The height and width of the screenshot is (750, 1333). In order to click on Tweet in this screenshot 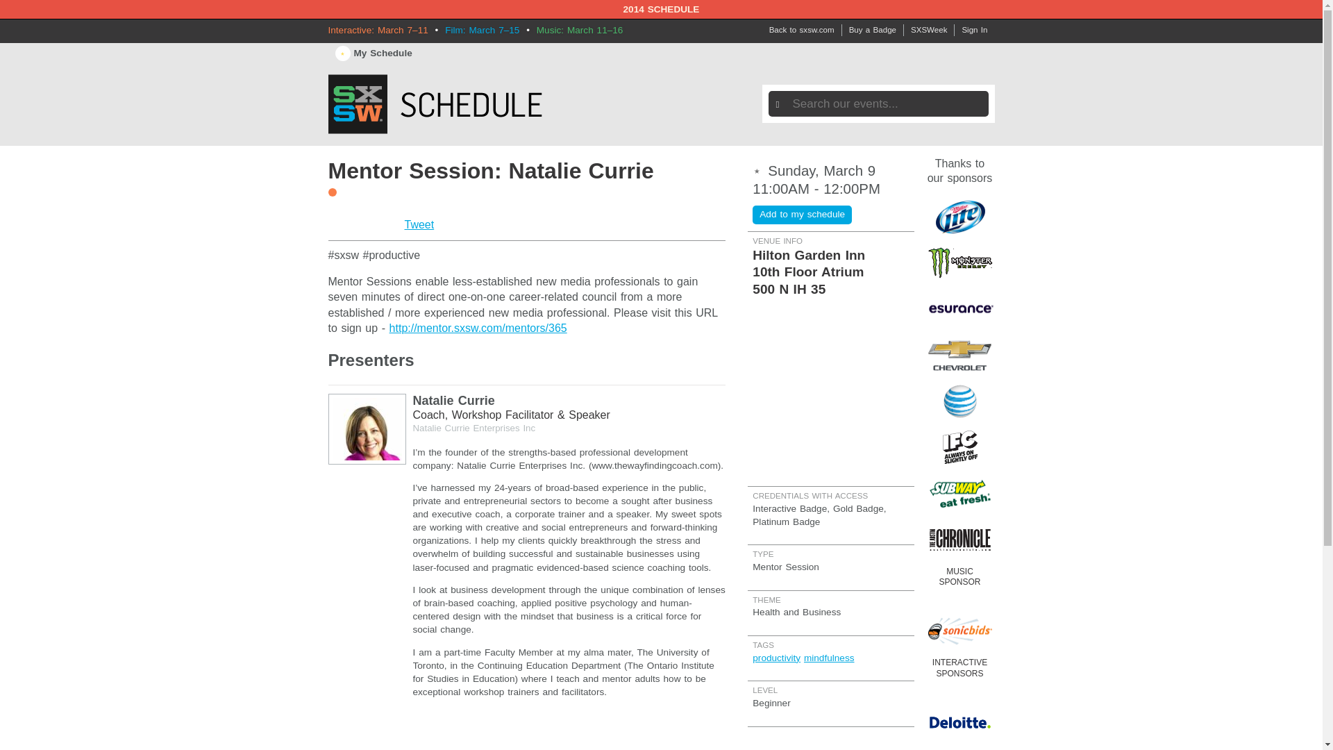, I will do `click(419, 224)`.